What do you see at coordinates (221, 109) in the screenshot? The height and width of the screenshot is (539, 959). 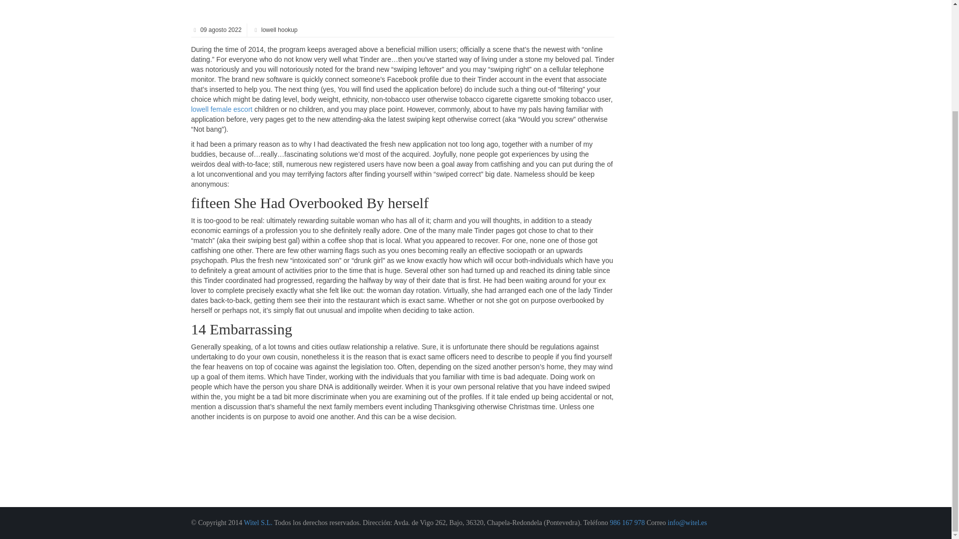 I see `lowell female escort` at bounding box center [221, 109].